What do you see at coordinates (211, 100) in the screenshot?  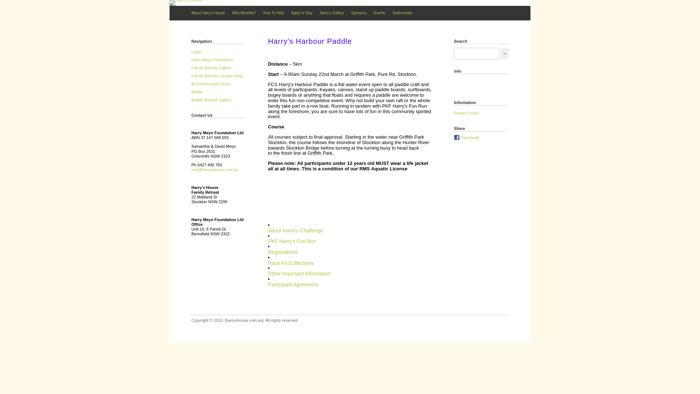 I see `Mobile Retreat Gallery` at bounding box center [211, 100].